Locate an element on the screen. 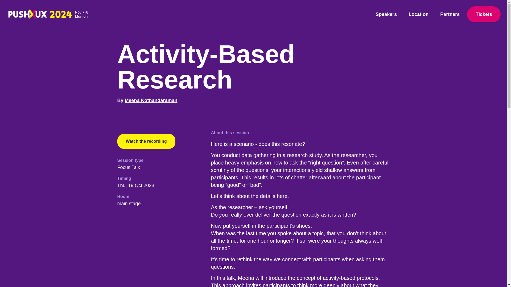  Location is located at coordinates (418, 14).